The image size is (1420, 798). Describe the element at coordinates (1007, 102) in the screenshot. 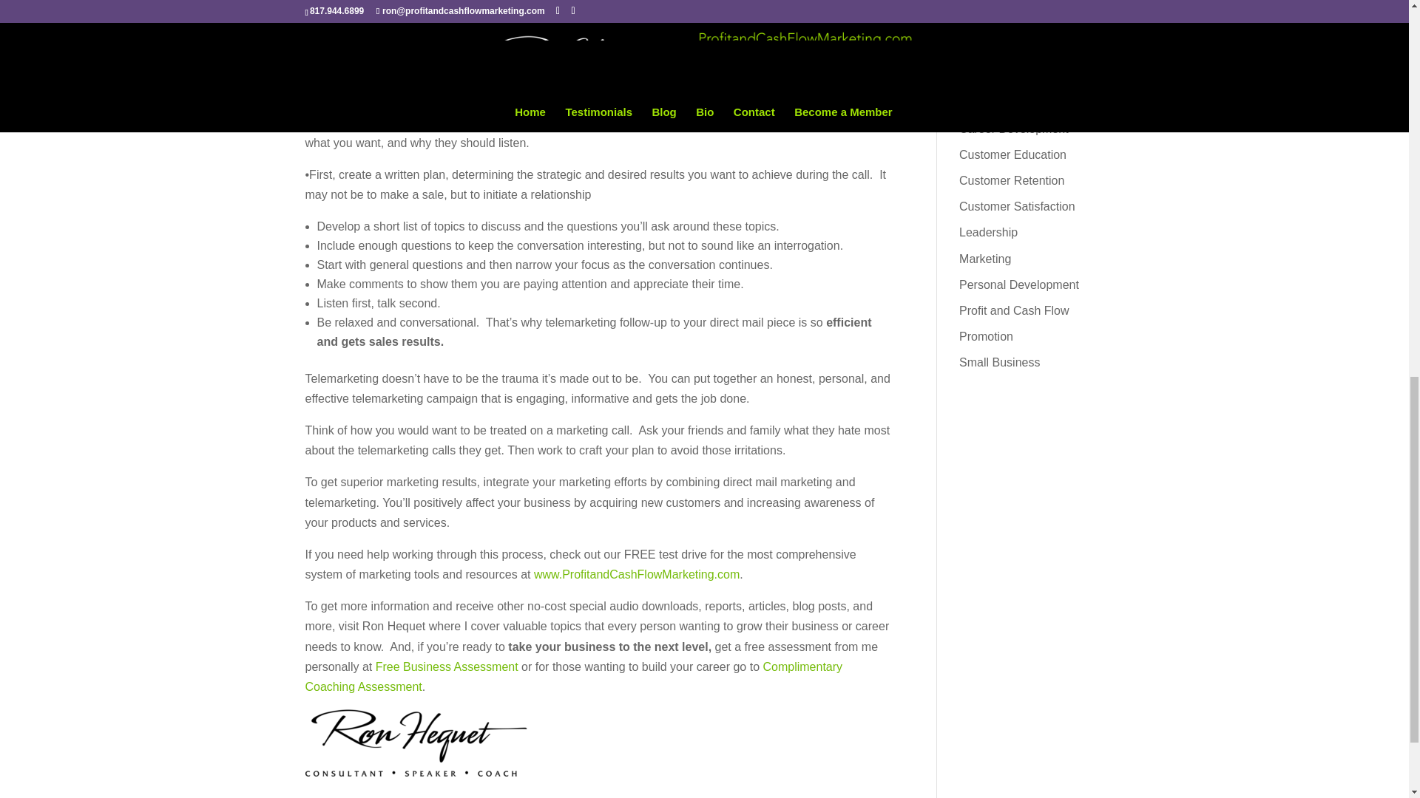

I see `Business Planning` at that location.